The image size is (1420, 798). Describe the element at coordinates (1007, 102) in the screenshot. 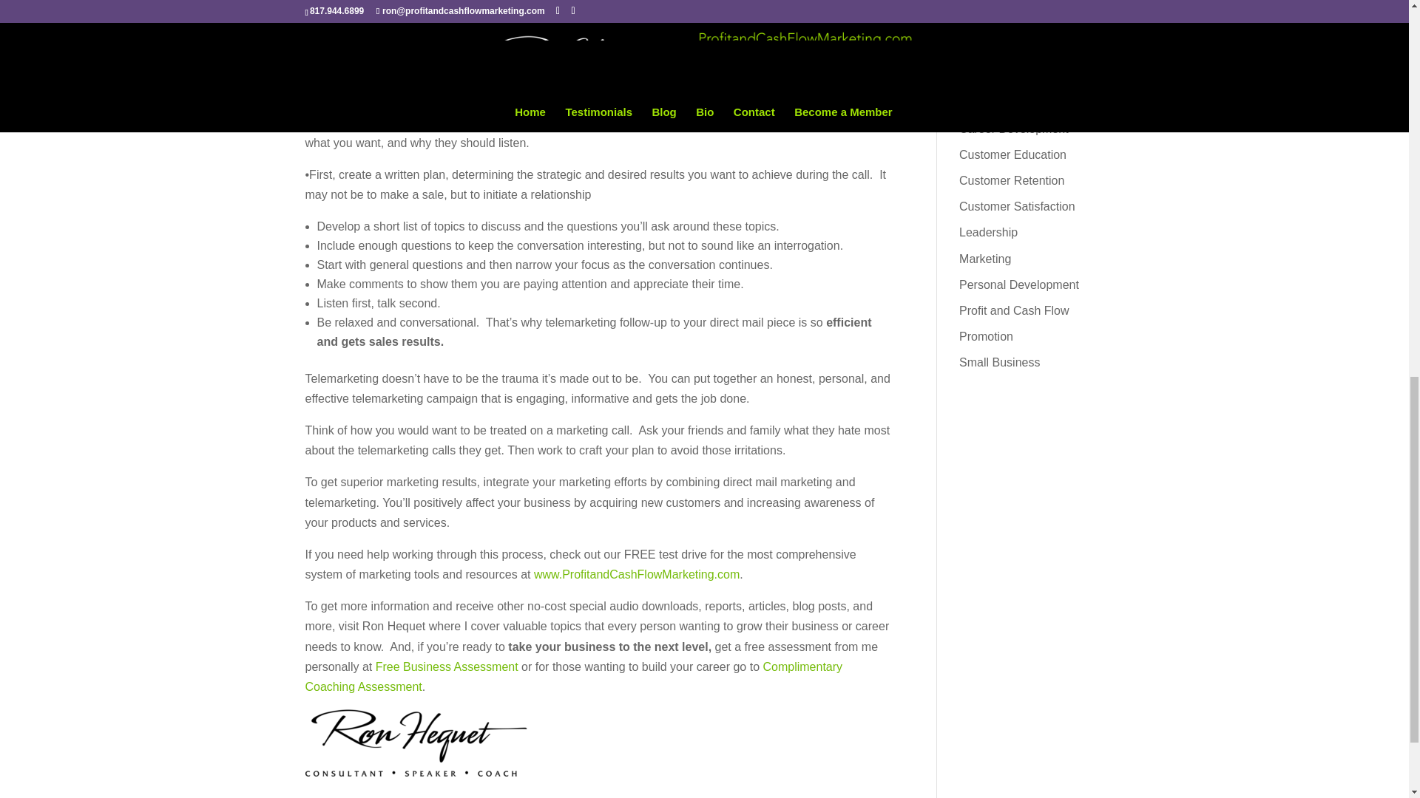

I see `Business Planning` at that location.